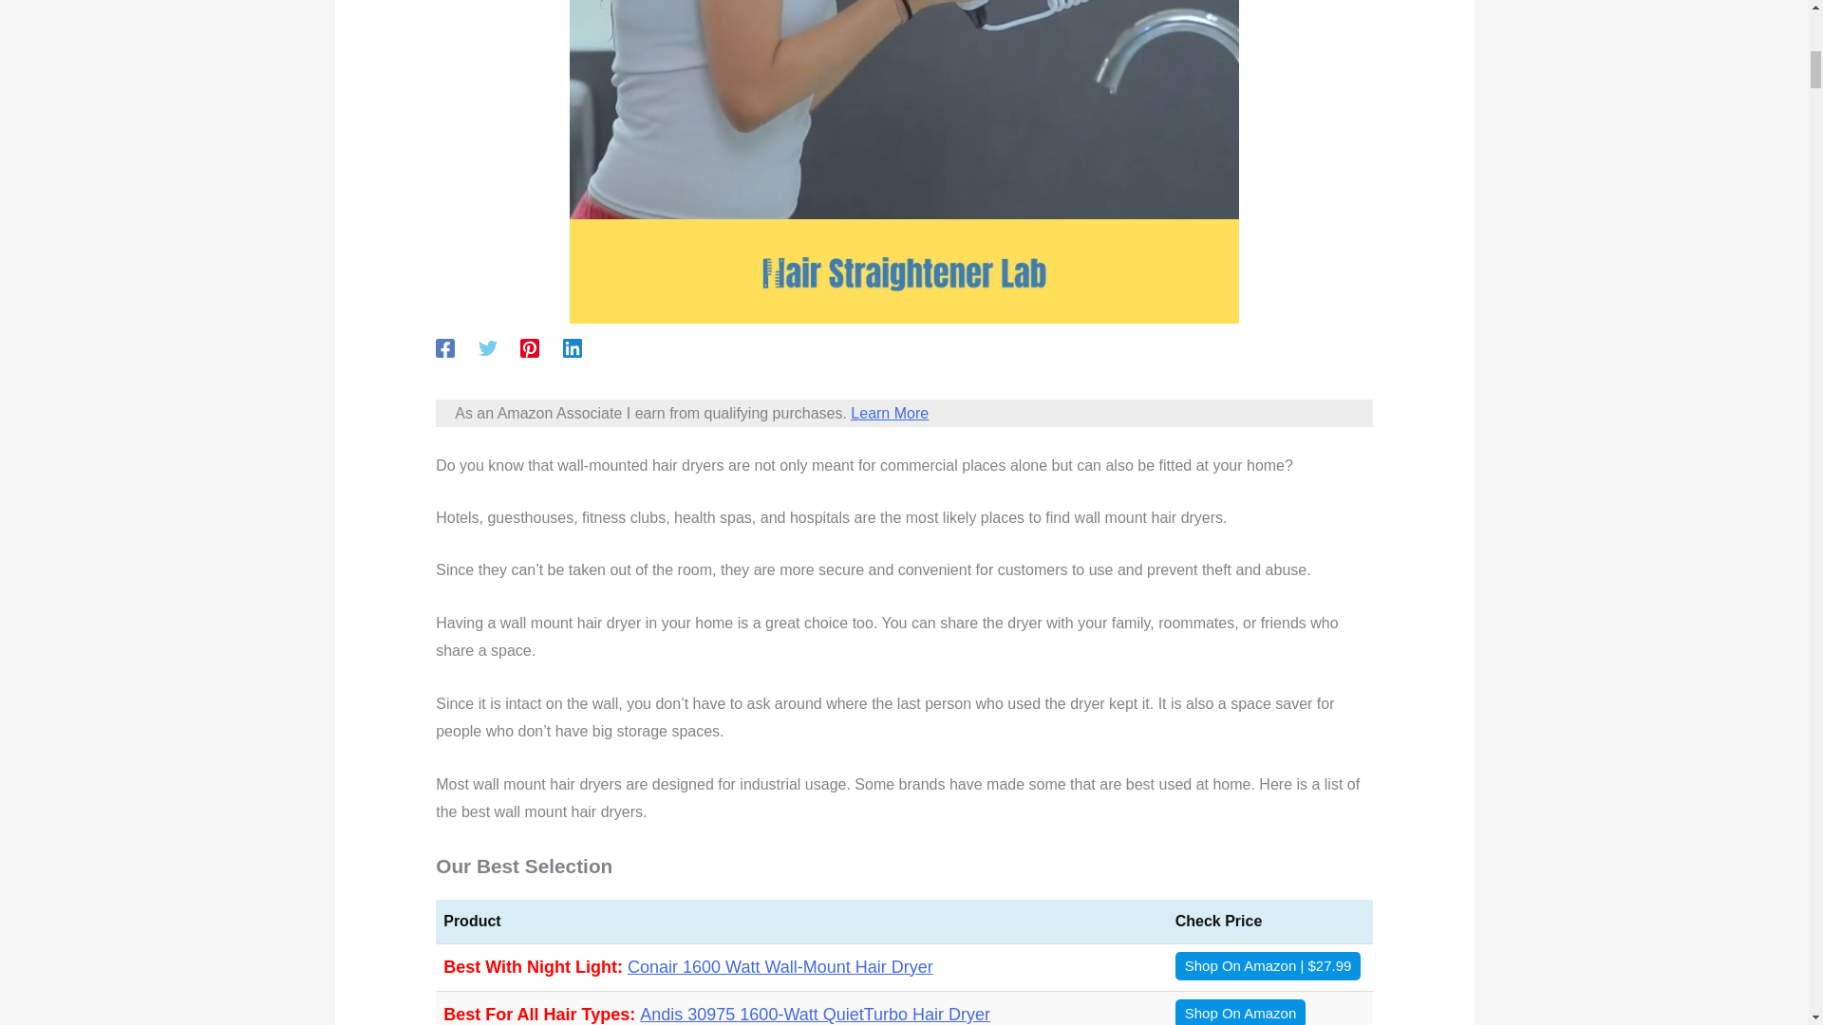  Describe the element at coordinates (780, 966) in the screenshot. I see `Conair 1600 Watt Wall-Mount Hair Dryer` at that location.